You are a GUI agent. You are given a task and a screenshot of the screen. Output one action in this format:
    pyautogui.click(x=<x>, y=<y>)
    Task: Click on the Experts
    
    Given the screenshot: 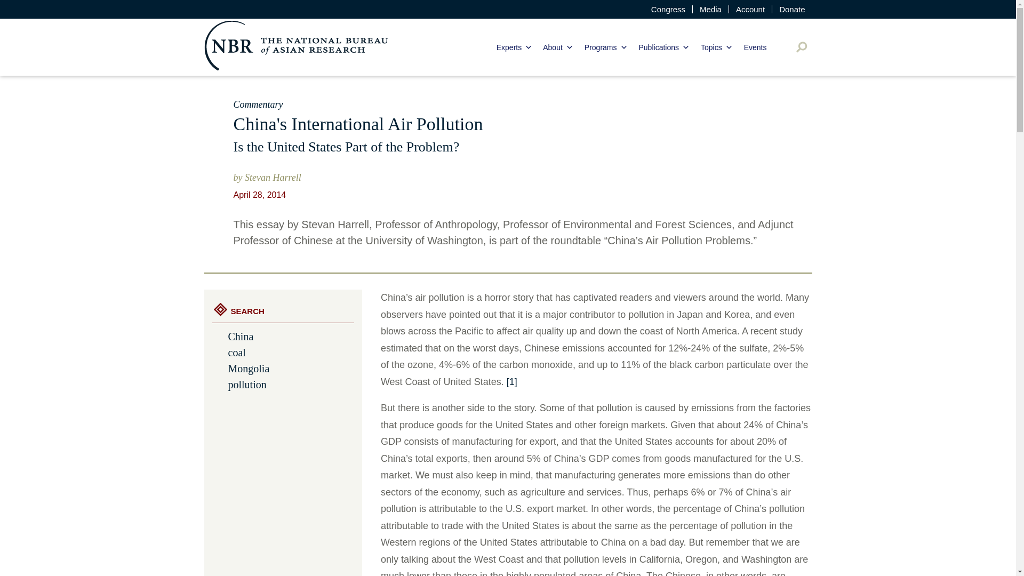 What is the action you would take?
    pyautogui.click(x=514, y=47)
    